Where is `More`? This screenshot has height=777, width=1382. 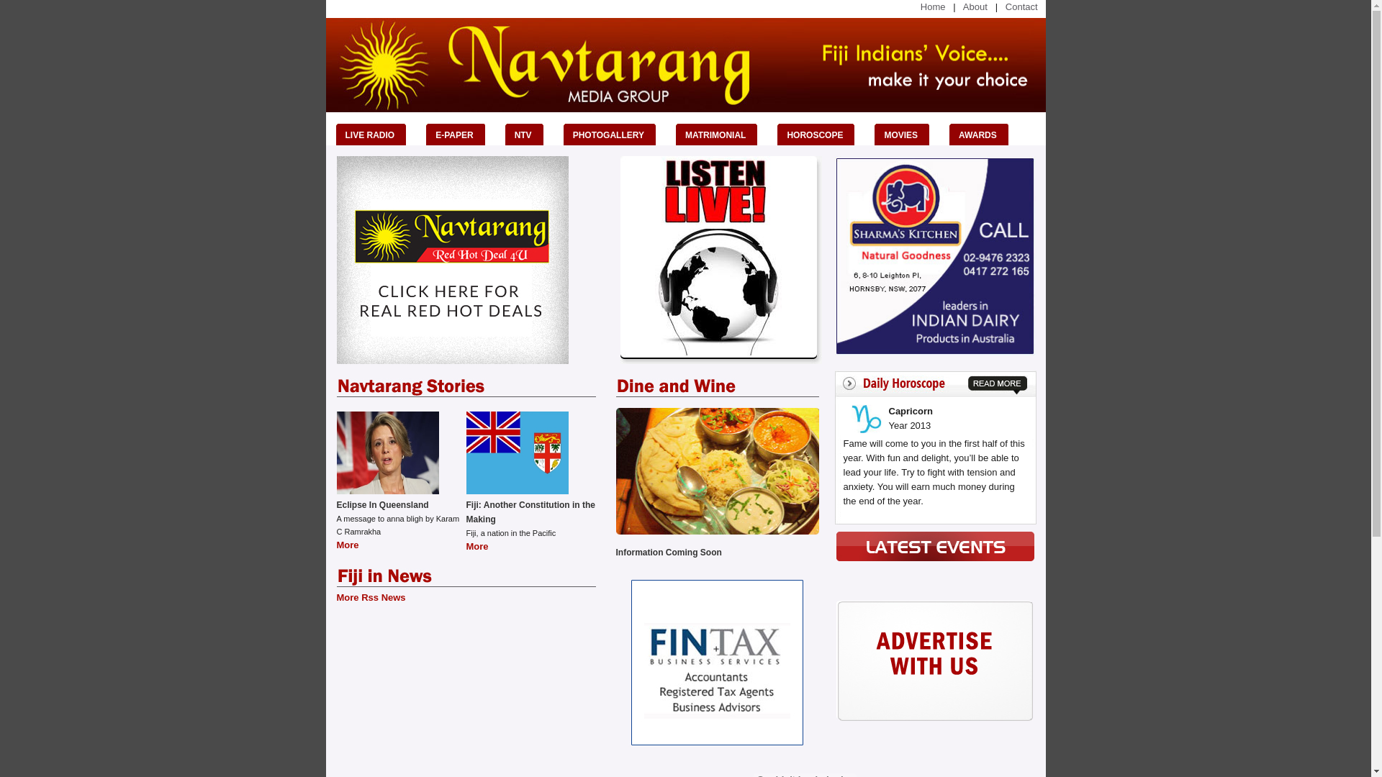 More is located at coordinates (478, 547).